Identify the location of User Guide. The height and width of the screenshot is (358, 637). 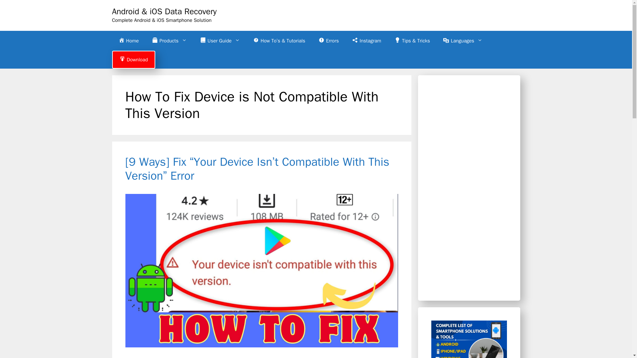
(220, 40).